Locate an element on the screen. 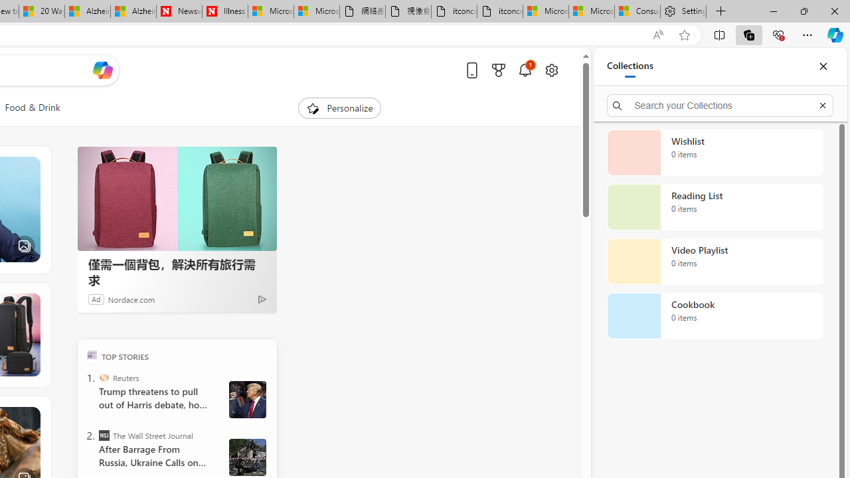 The width and height of the screenshot is (850, 478). Minimize is located at coordinates (773, 11).